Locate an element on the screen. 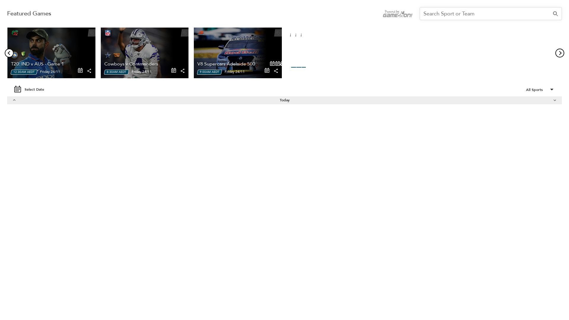  T20: IND v AUS - Game 1
12:30AM AEDT
Friday 24/11 is located at coordinates (52, 53).